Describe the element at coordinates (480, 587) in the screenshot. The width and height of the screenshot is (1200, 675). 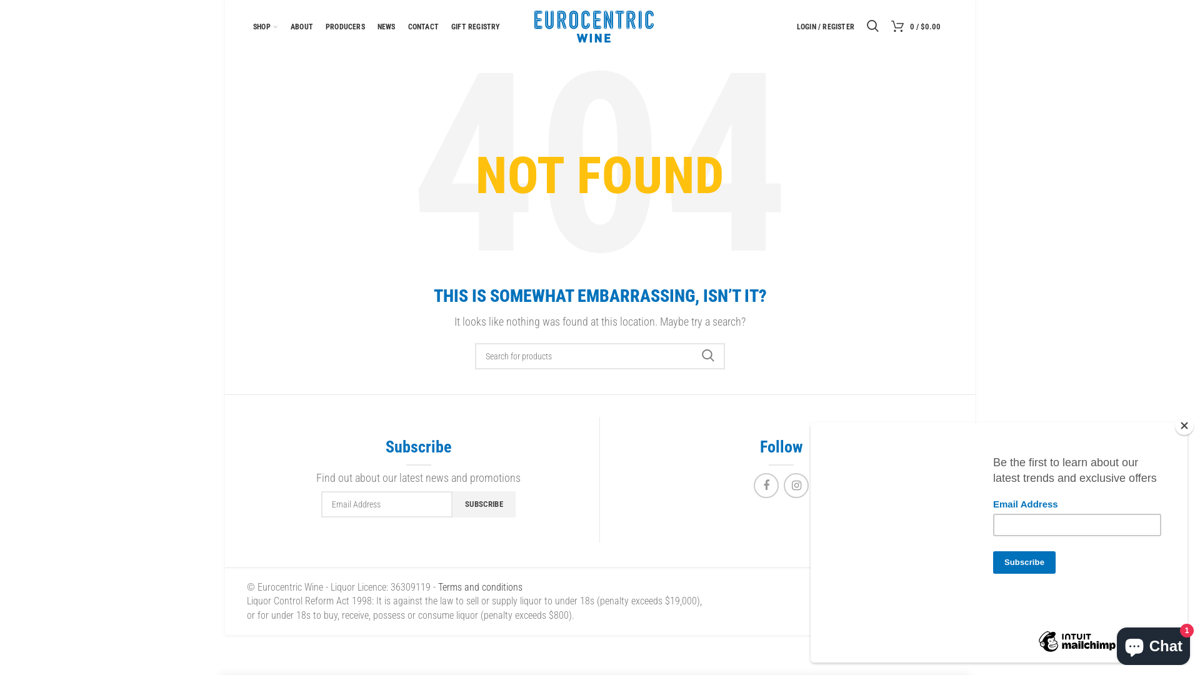
I see `Terms and conditions` at that location.